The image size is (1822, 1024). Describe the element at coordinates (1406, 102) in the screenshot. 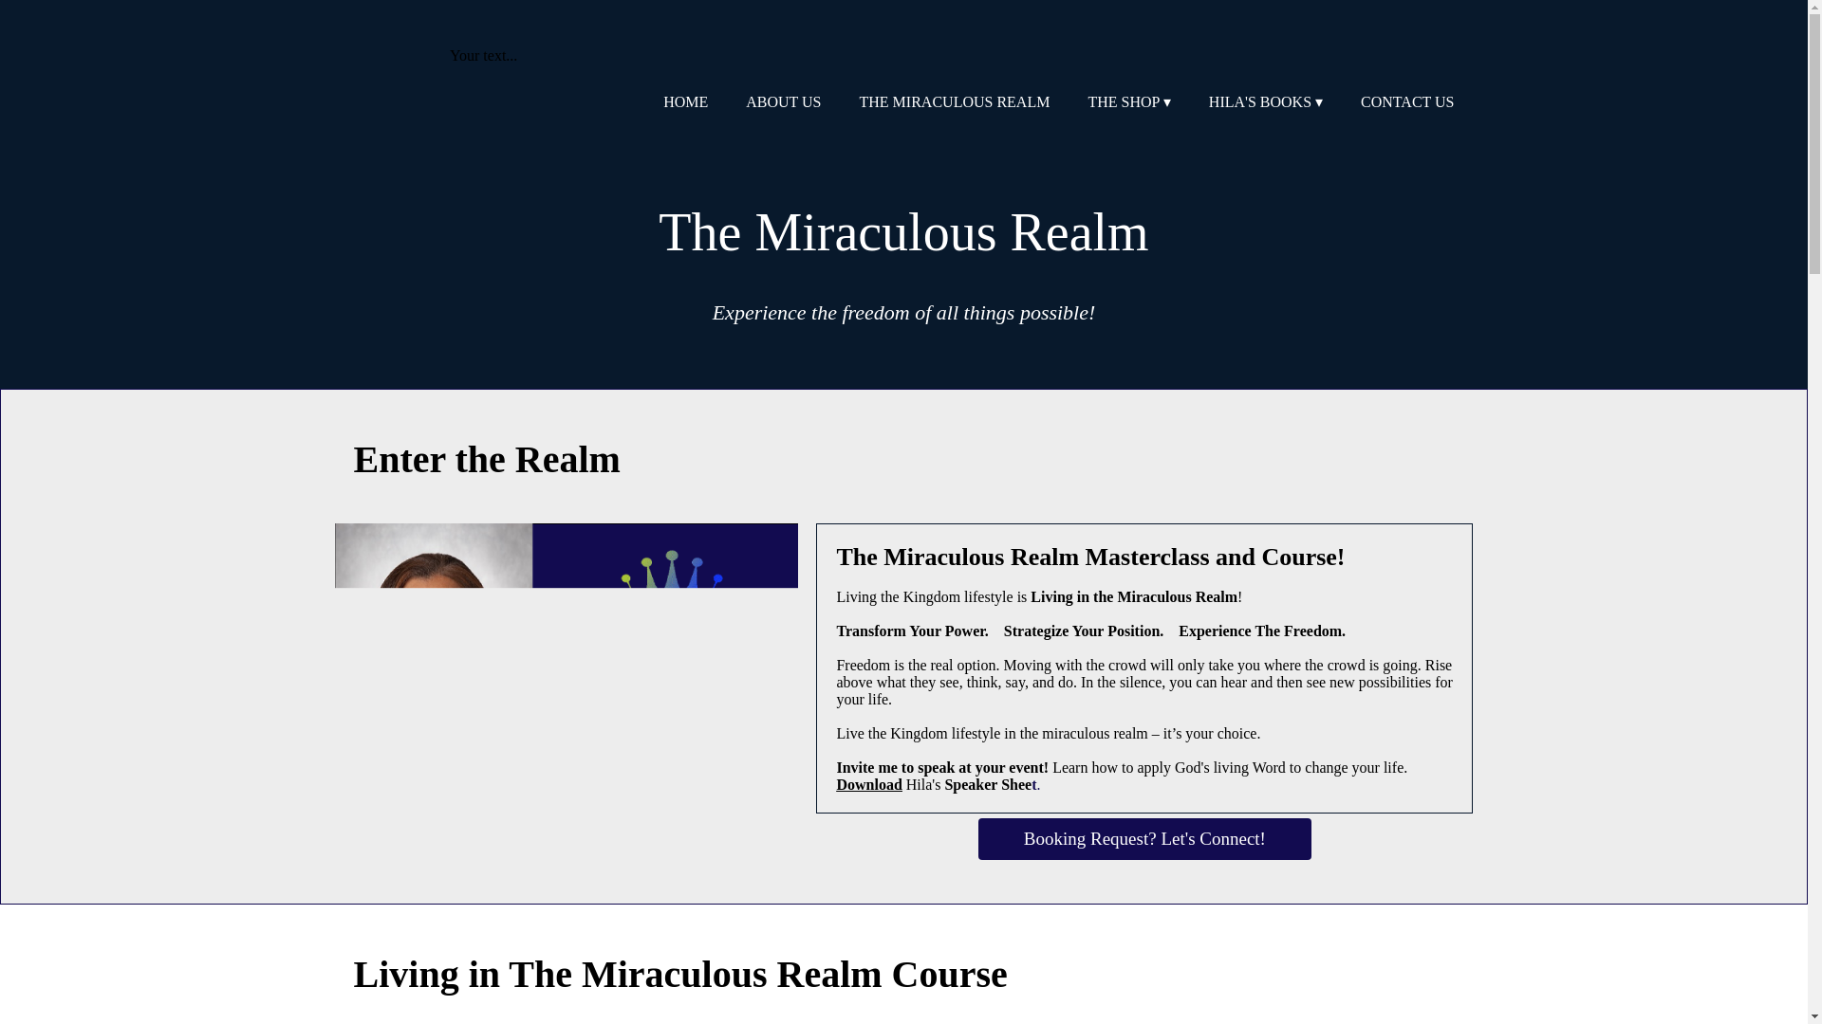

I see `CONTACT US` at that location.